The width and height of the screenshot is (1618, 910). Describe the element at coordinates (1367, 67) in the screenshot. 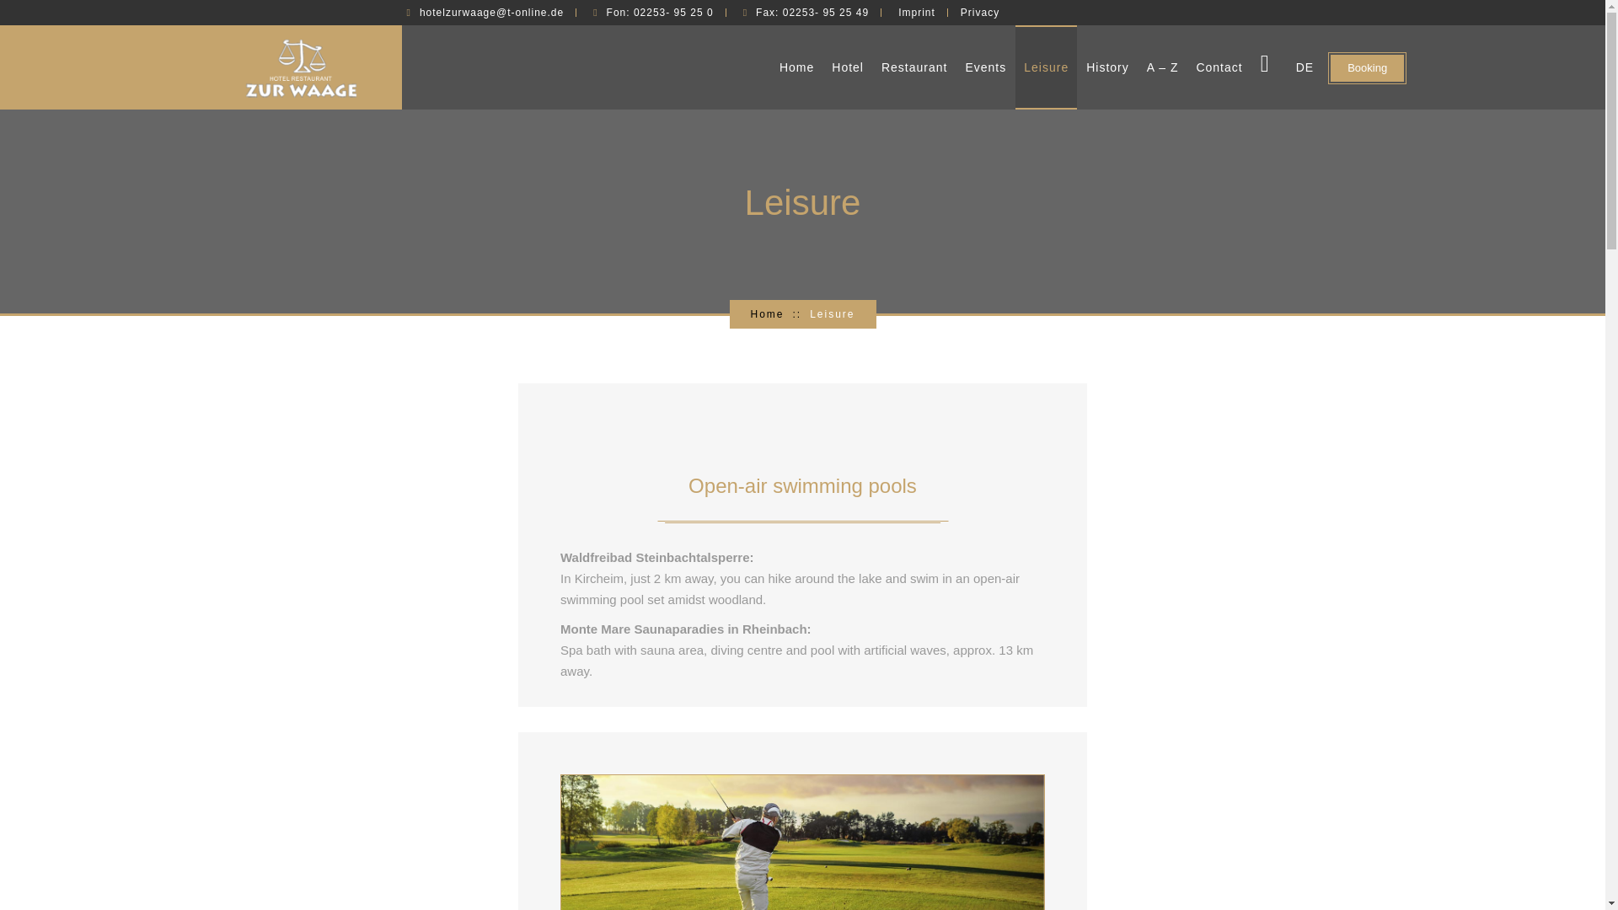

I see `Booking` at that location.